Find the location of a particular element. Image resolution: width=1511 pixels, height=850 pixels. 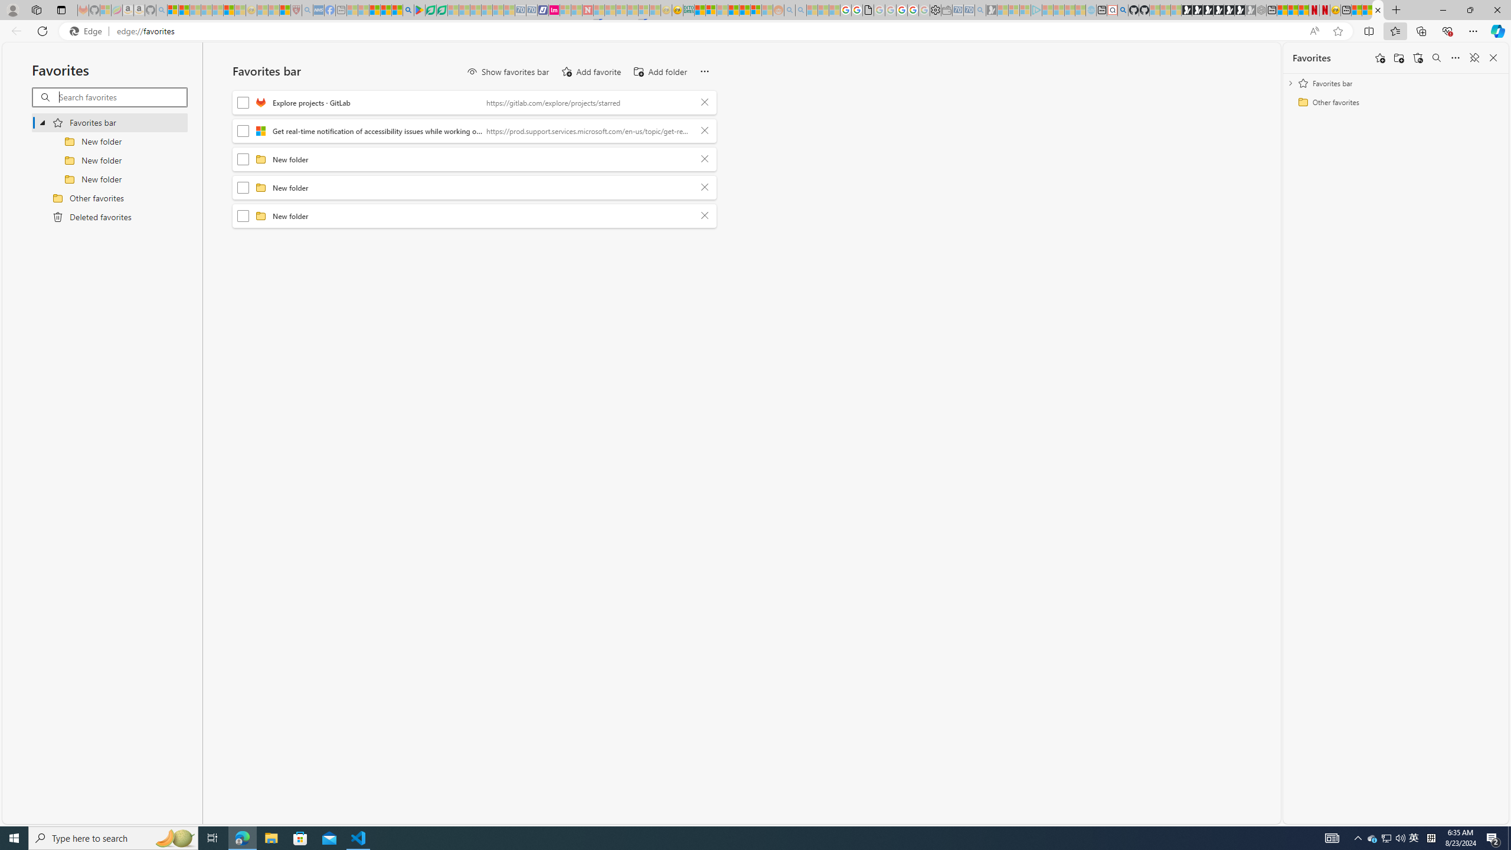

Add this page to favorites (Ctrl+D) is located at coordinates (1337, 31).